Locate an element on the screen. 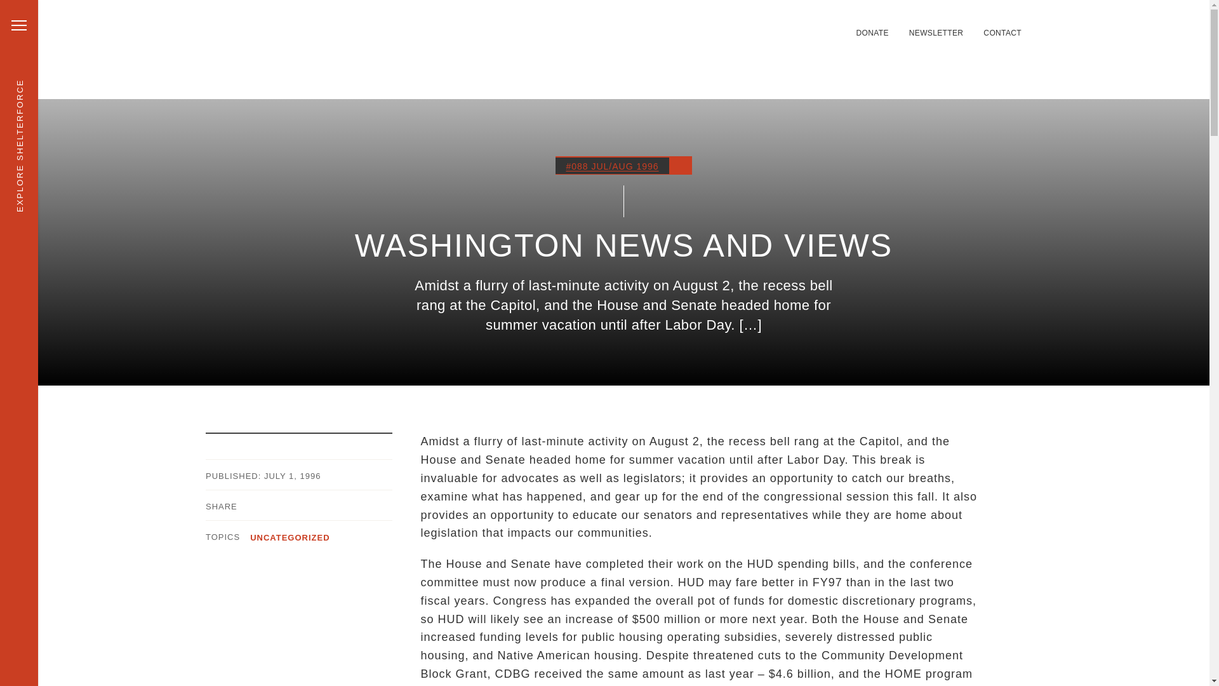  Follow us on Spotify is located at coordinates (797, 25).